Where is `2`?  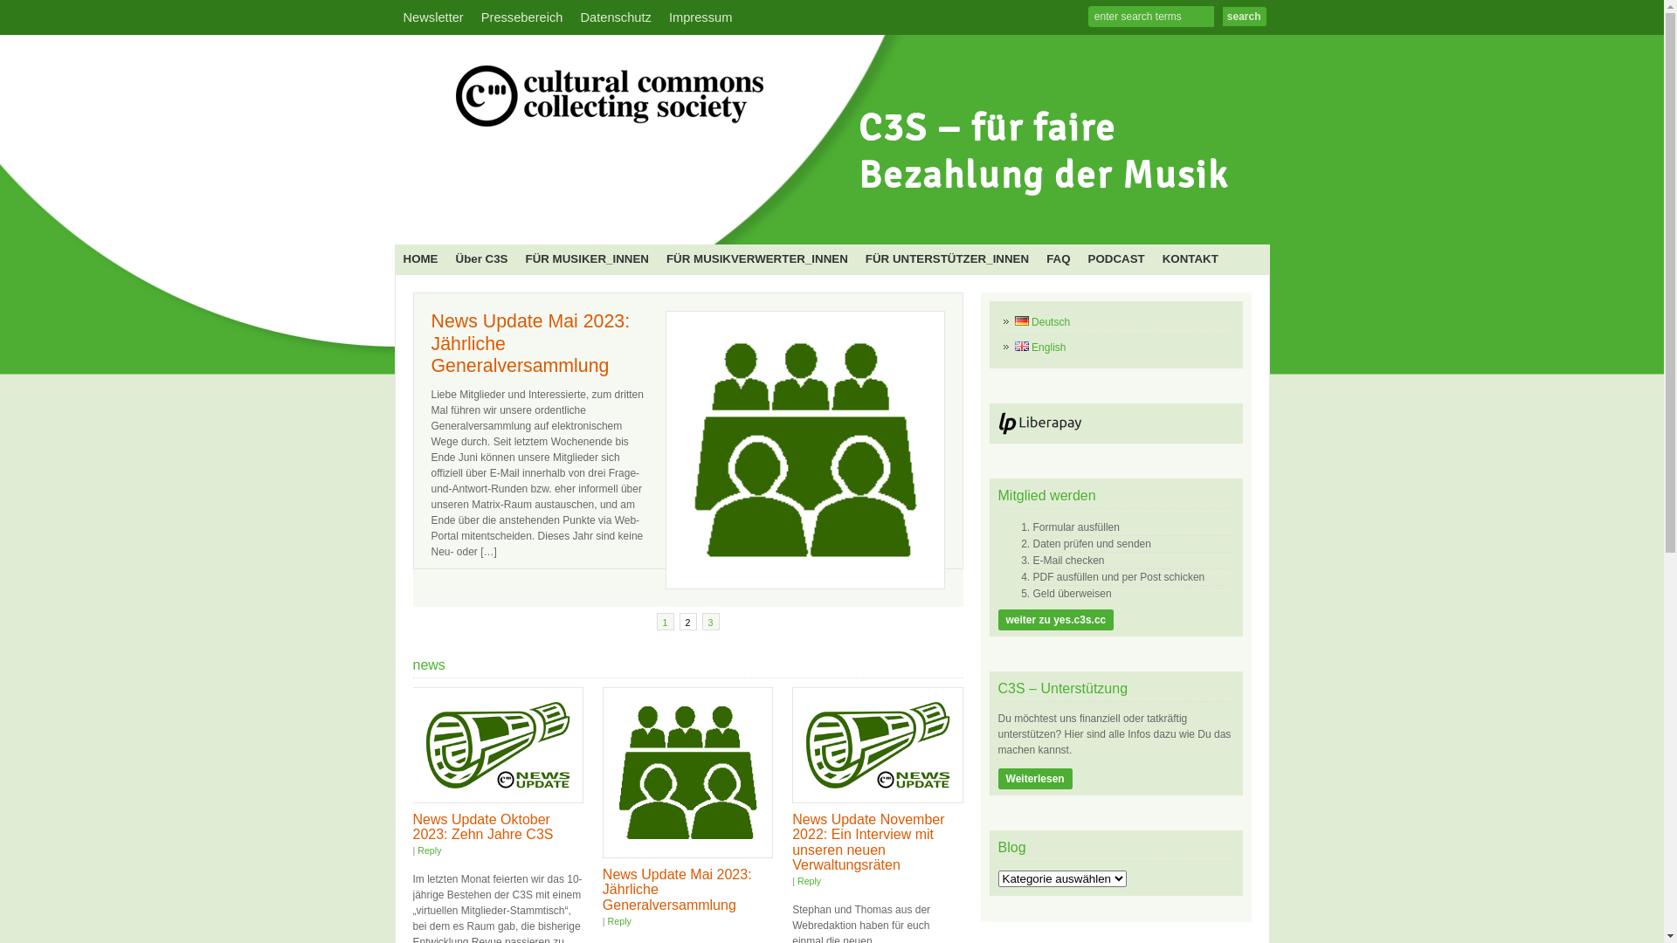
2 is located at coordinates (688, 584).